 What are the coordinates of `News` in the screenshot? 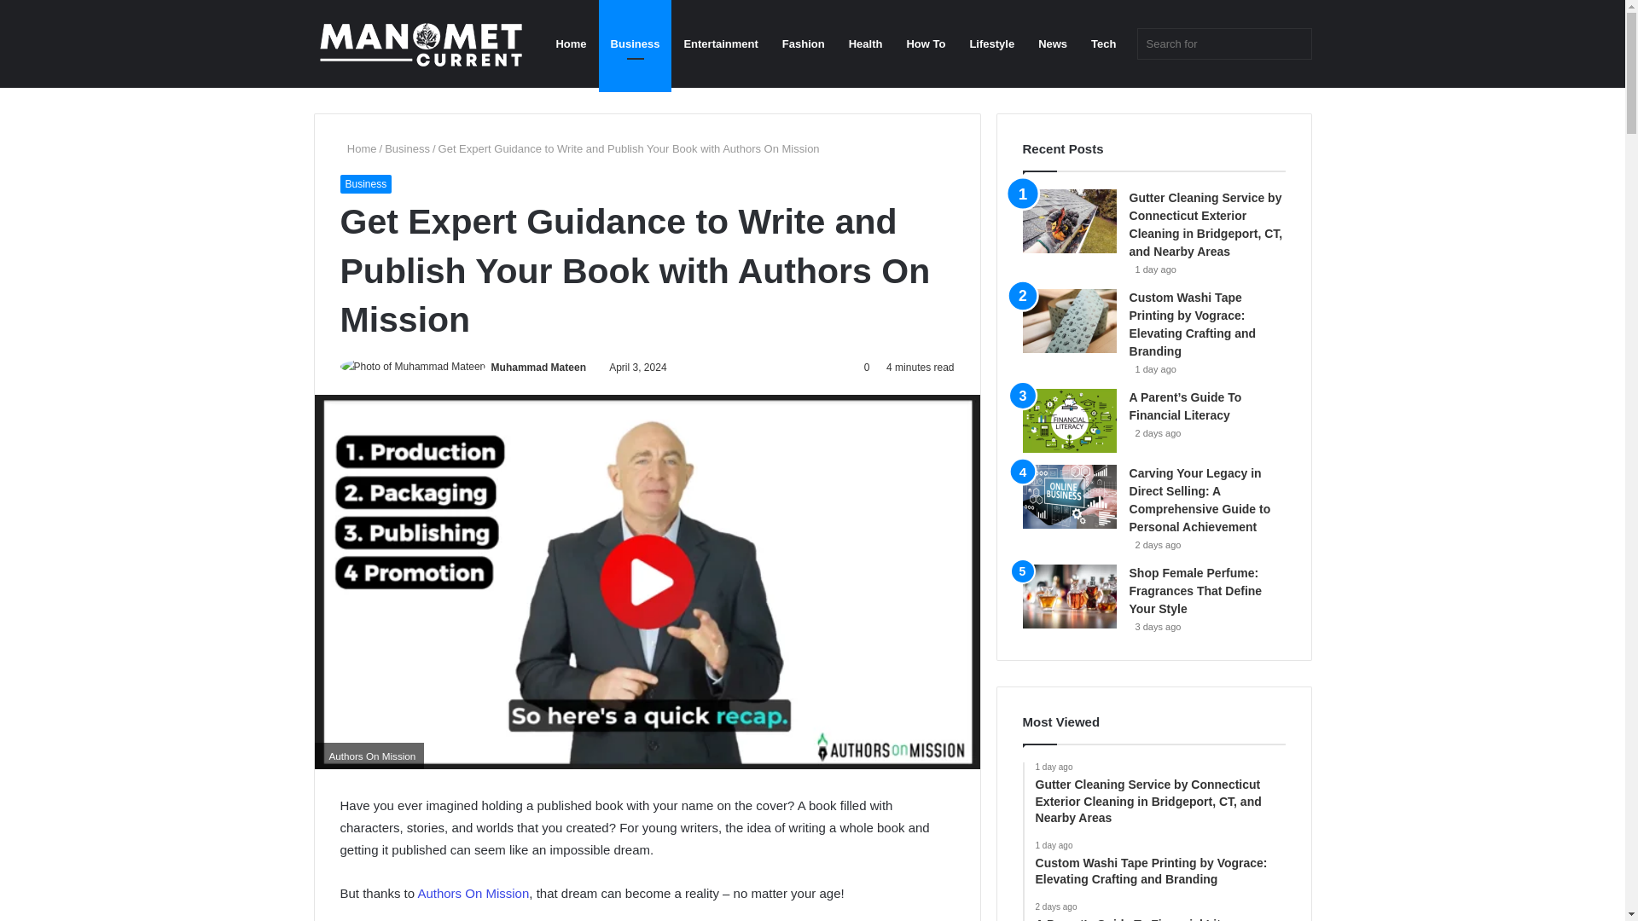 It's located at (1053, 43).